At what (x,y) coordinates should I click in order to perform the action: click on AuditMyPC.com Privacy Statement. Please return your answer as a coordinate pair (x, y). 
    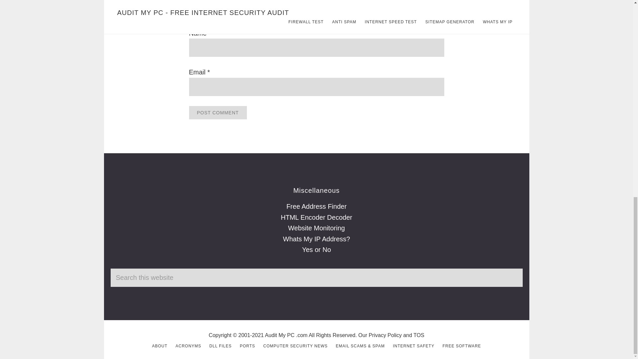
    Looking at the image, I should click on (385, 335).